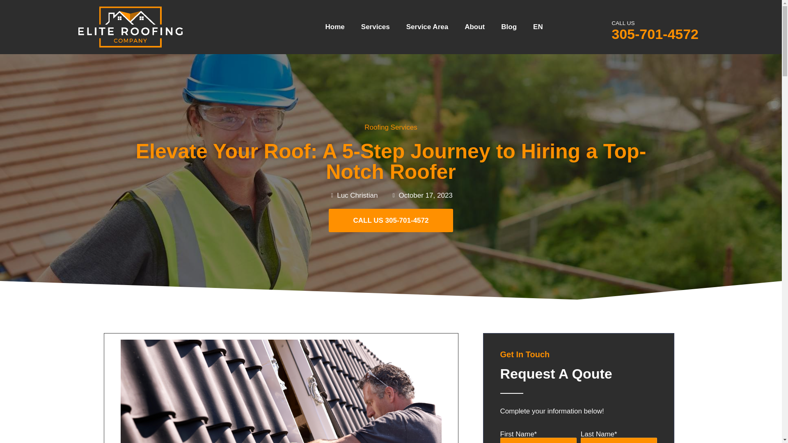 The image size is (788, 443). What do you see at coordinates (335, 27) in the screenshot?
I see `Home` at bounding box center [335, 27].